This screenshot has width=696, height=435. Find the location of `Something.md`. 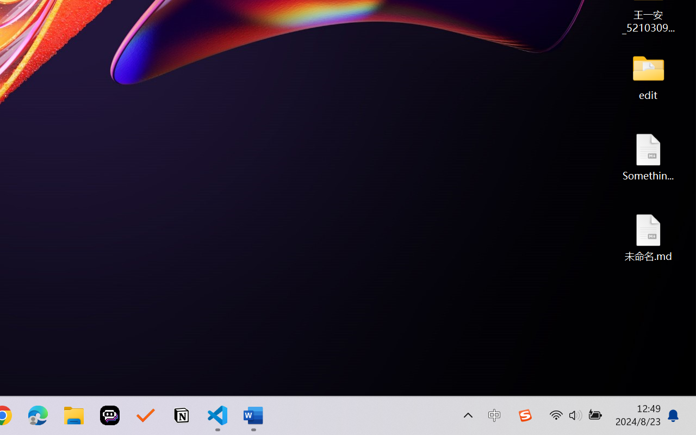

Something.md is located at coordinates (648, 157).